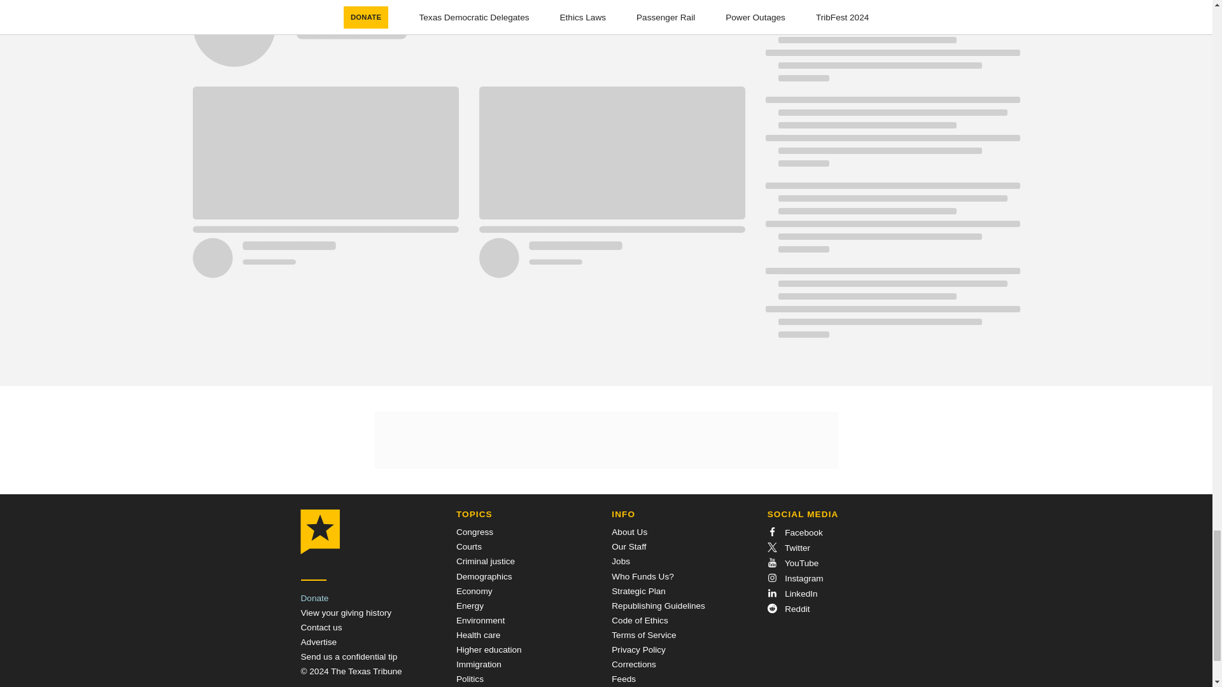 Image resolution: width=1222 pixels, height=687 pixels. I want to click on Loading indicator, so click(892, 309).